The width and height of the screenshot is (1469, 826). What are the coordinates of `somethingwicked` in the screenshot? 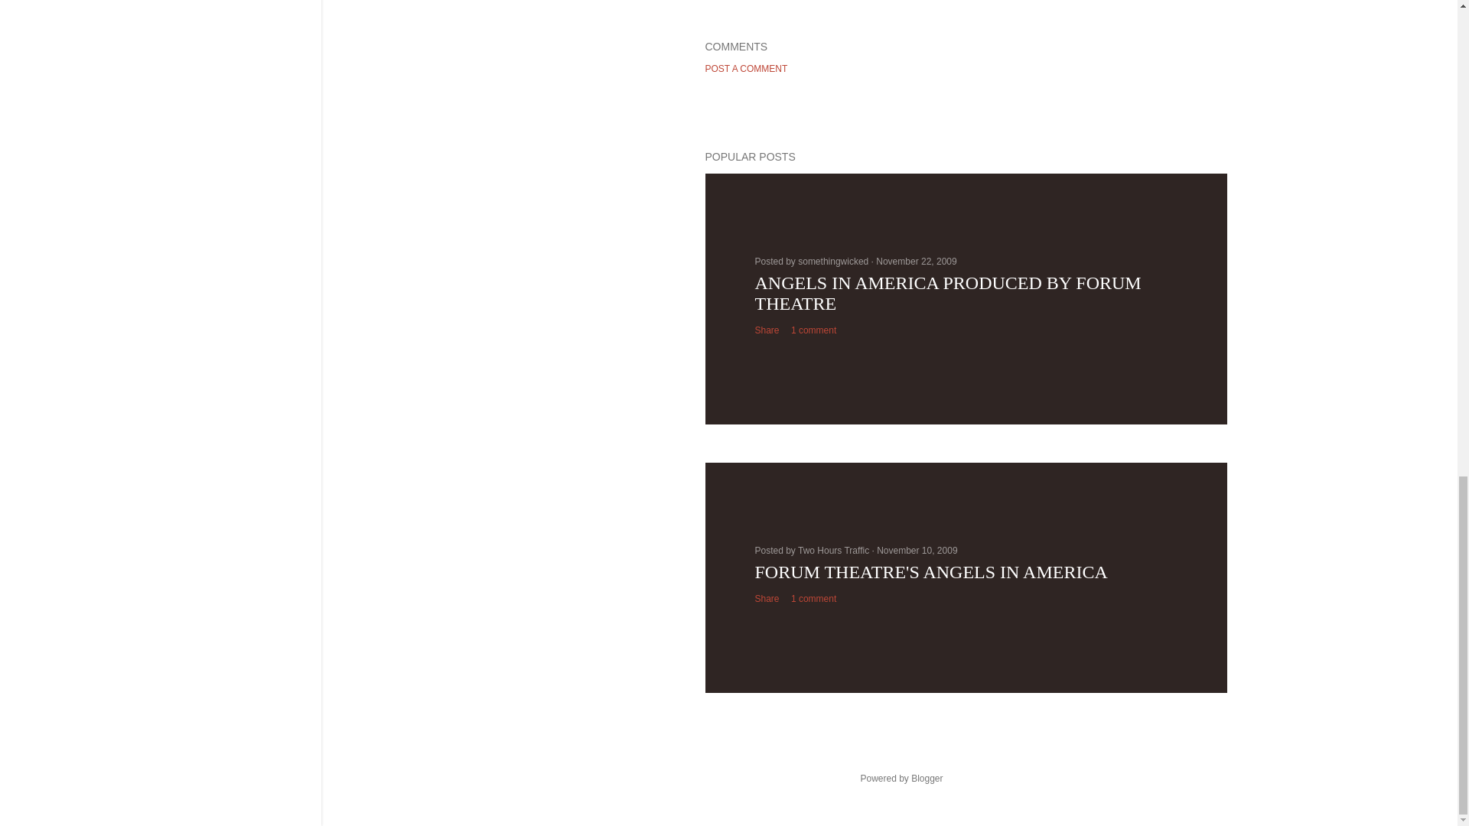 It's located at (834, 261).